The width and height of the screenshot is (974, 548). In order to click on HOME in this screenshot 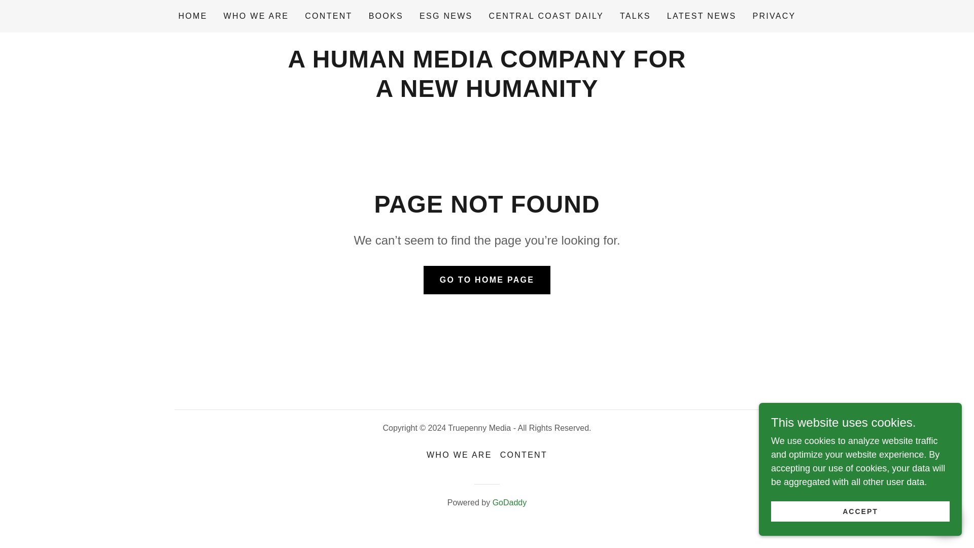, I will do `click(193, 16)`.